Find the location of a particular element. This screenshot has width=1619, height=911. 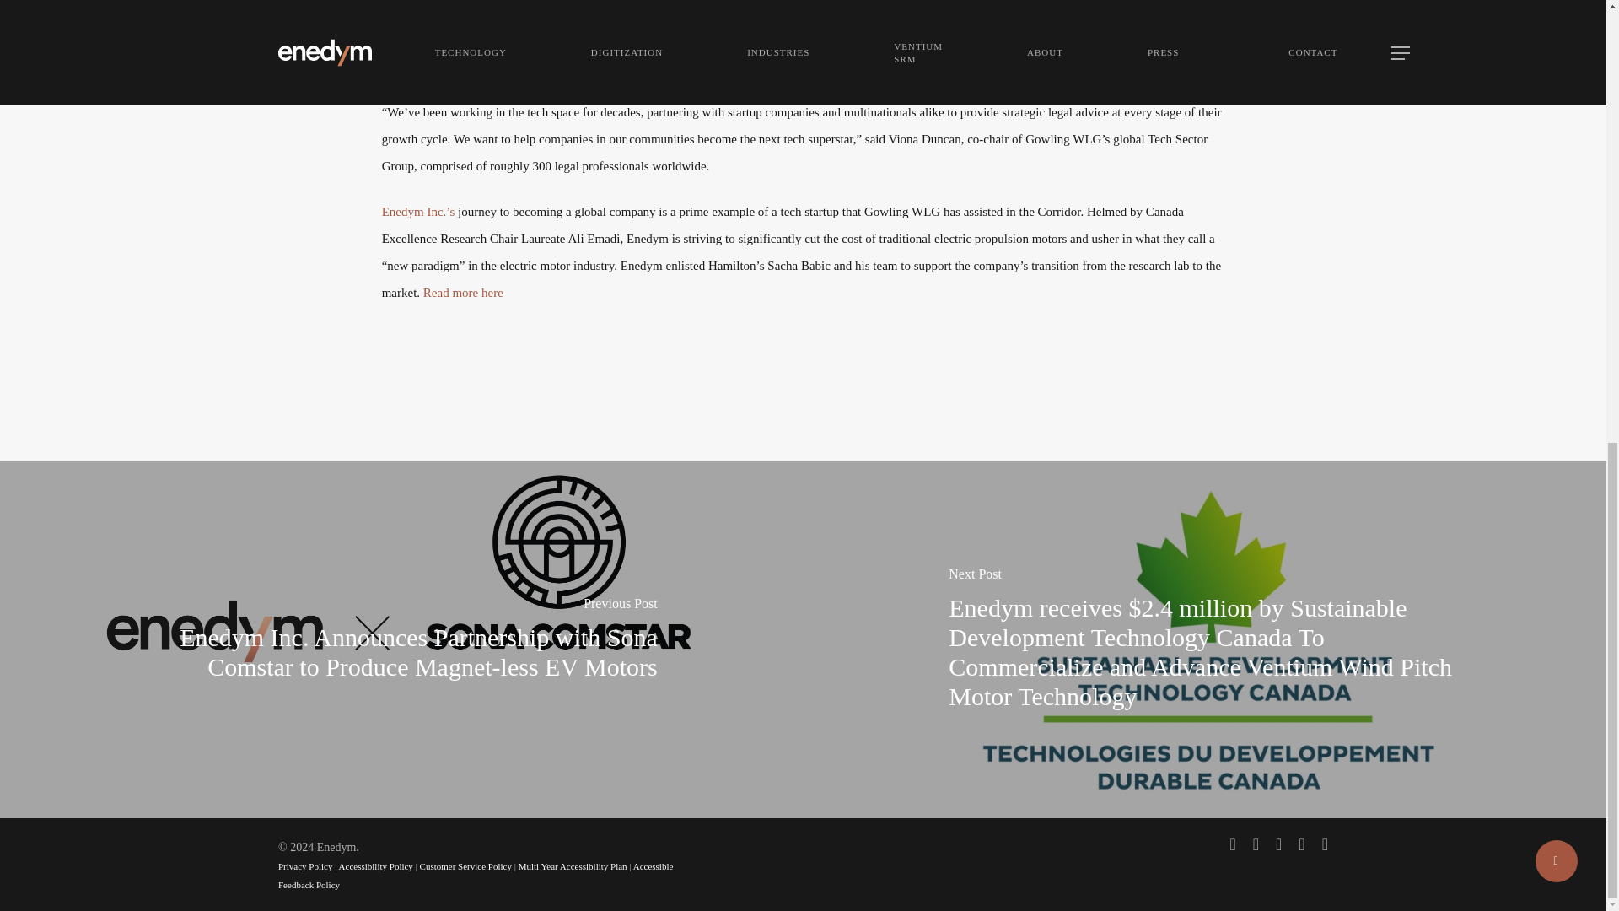

Customer Service Policy is located at coordinates (465, 865).